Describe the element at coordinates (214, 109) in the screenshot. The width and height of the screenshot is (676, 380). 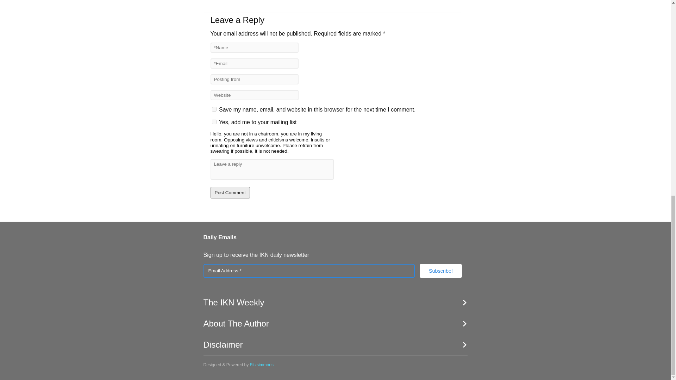
I see `yes` at that location.